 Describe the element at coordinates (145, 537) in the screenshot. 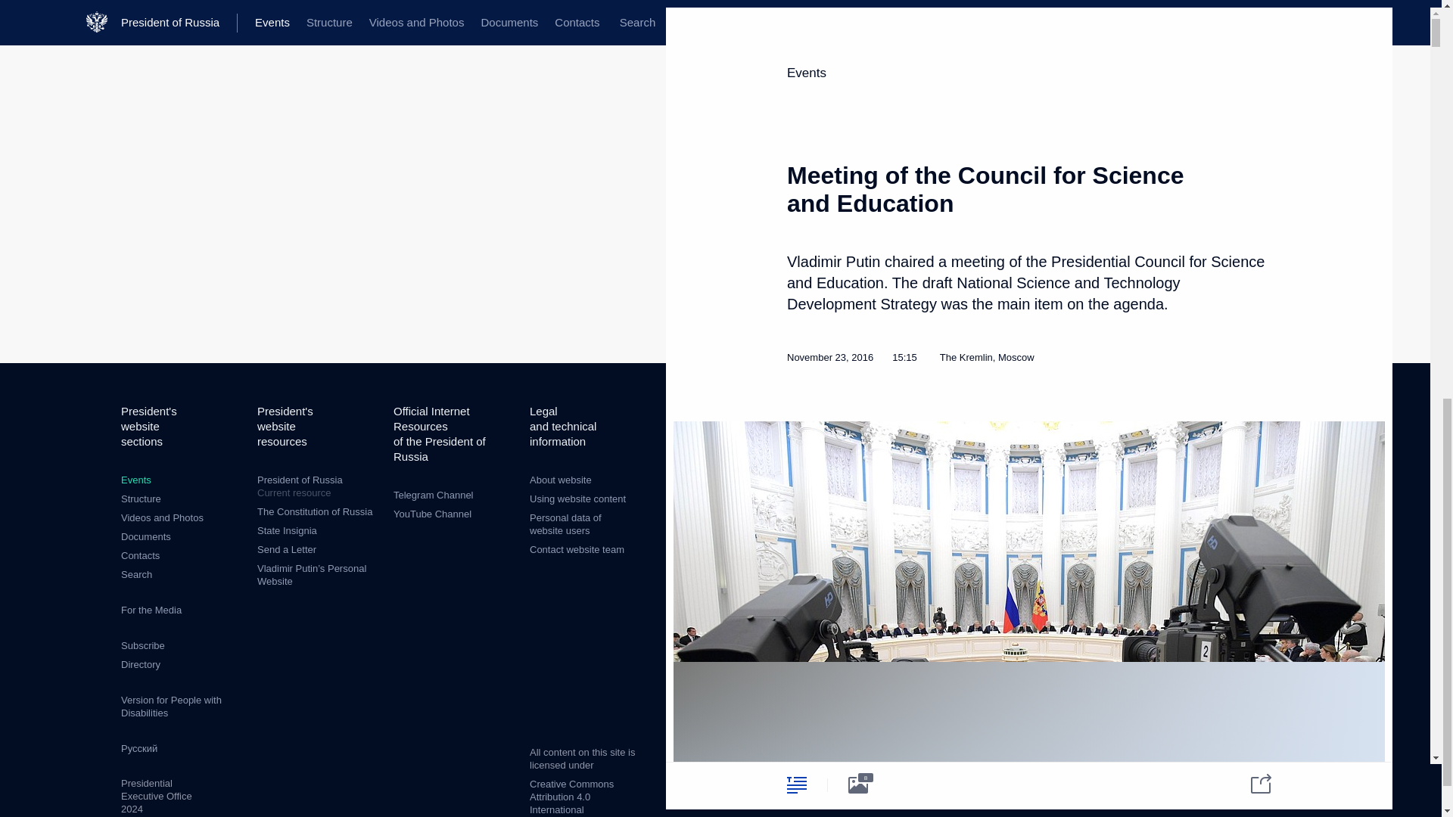

I see `Documents` at that location.